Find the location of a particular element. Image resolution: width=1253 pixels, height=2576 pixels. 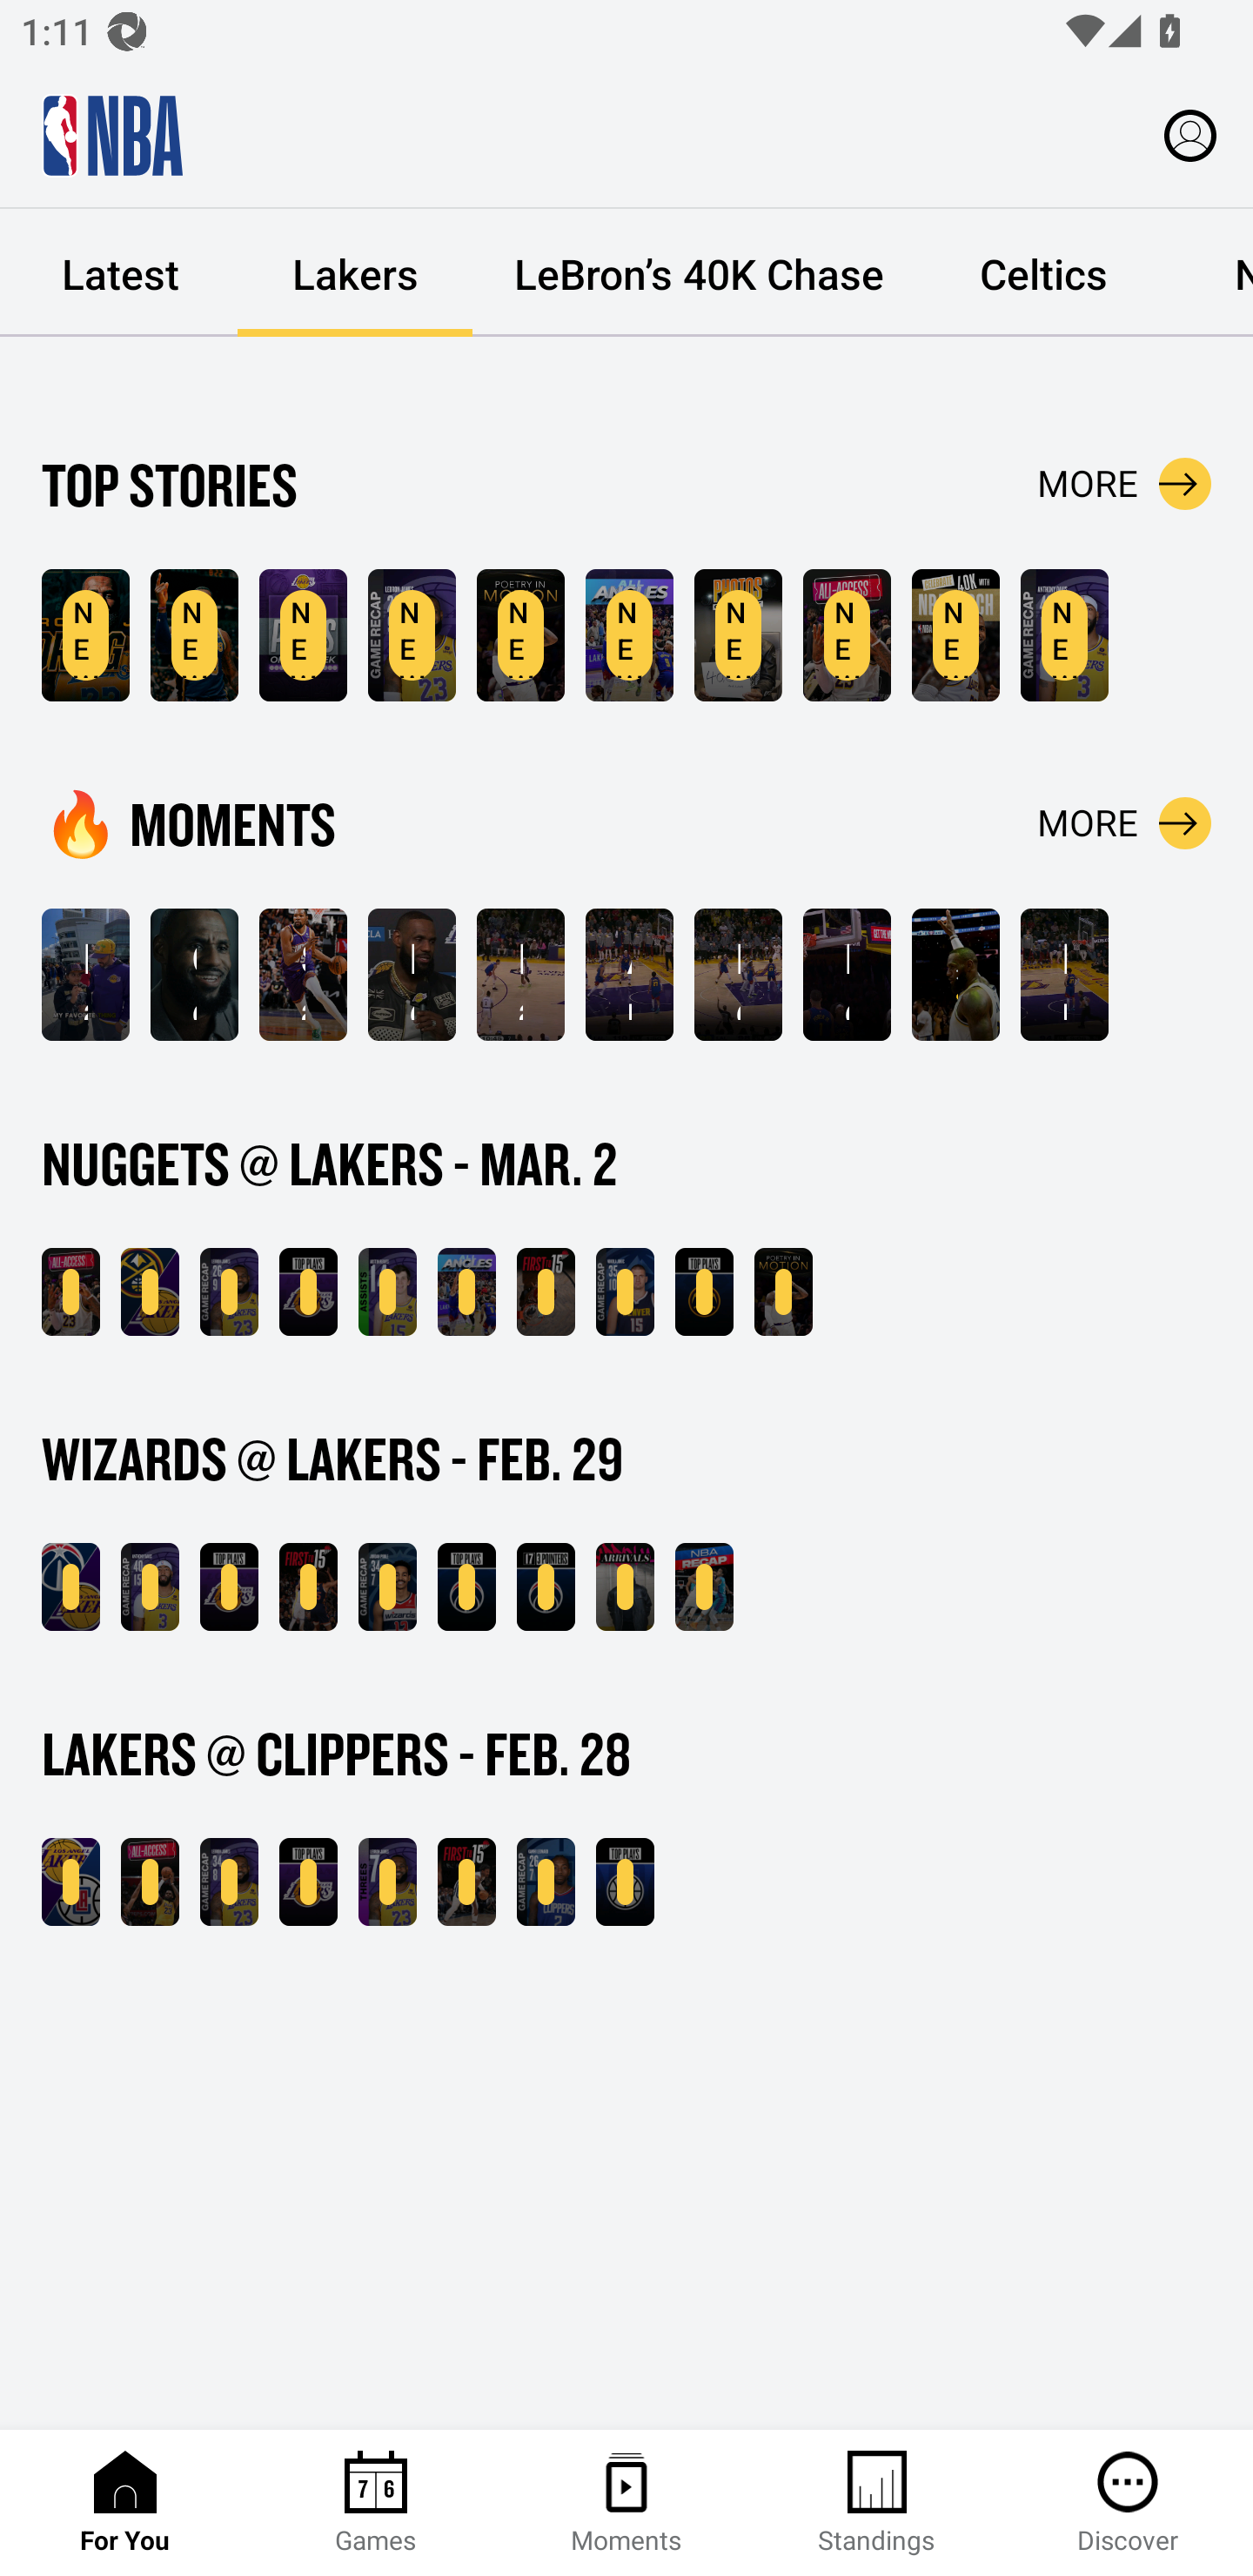

Discover is located at coordinates (1128, 2503).